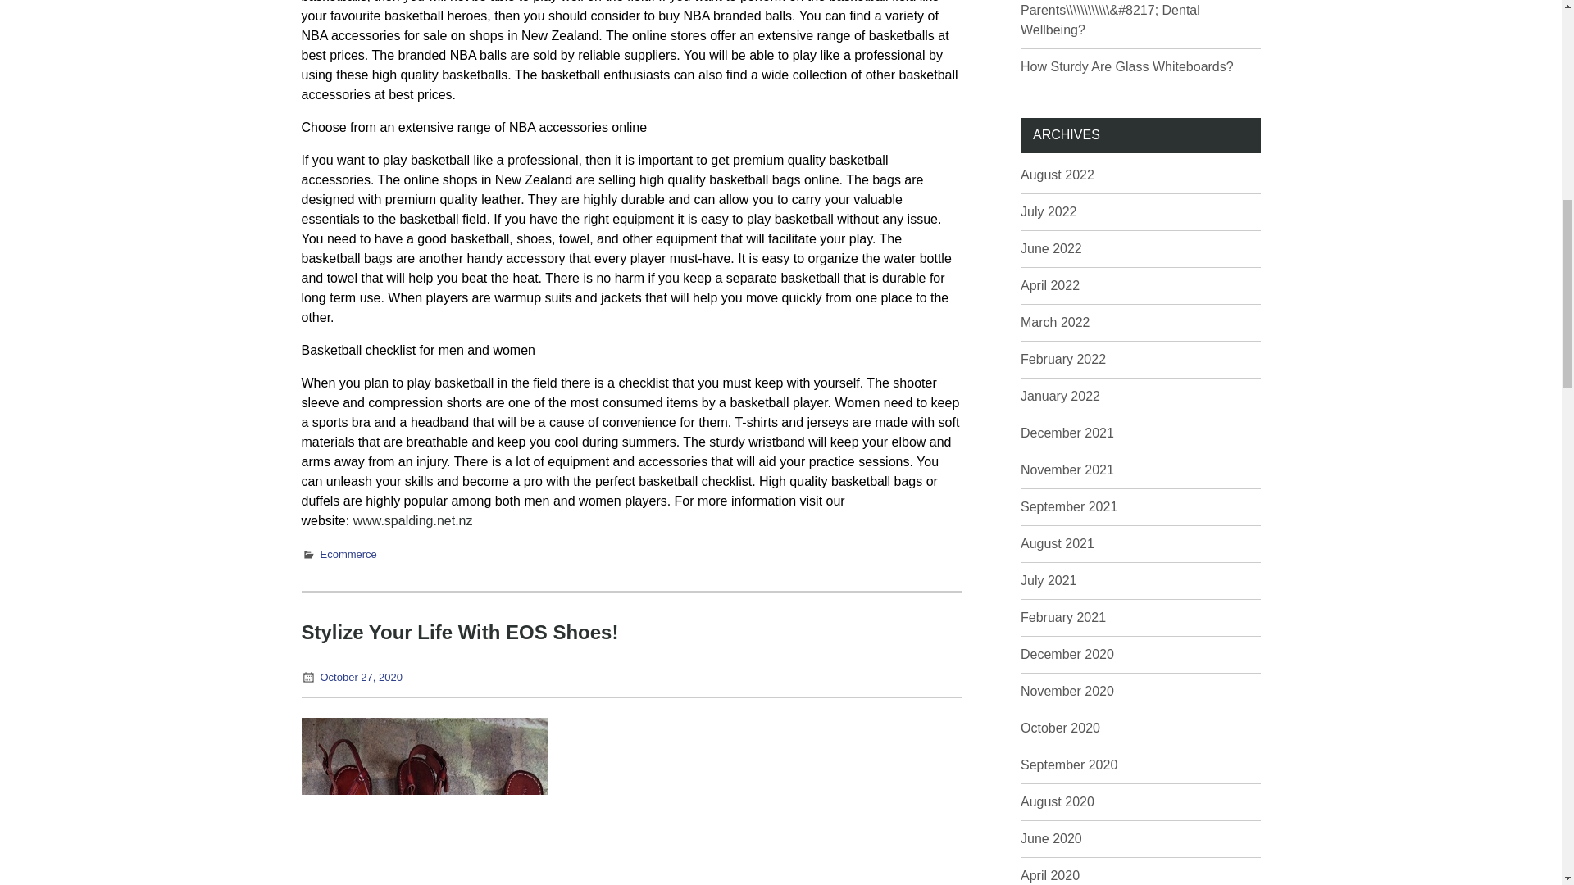 The image size is (1574, 885). What do you see at coordinates (1062, 359) in the screenshot?
I see `February 2022` at bounding box center [1062, 359].